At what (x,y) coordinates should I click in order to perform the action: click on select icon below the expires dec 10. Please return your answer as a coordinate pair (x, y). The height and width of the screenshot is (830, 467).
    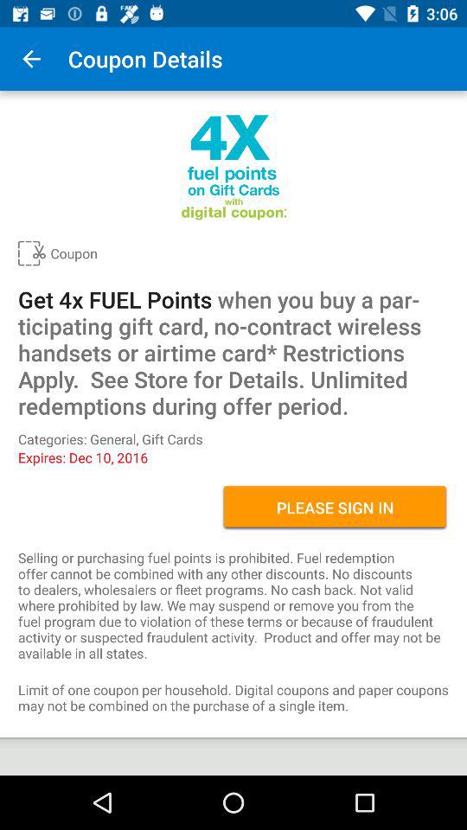
    Looking at the image, I should click on (336, 508).